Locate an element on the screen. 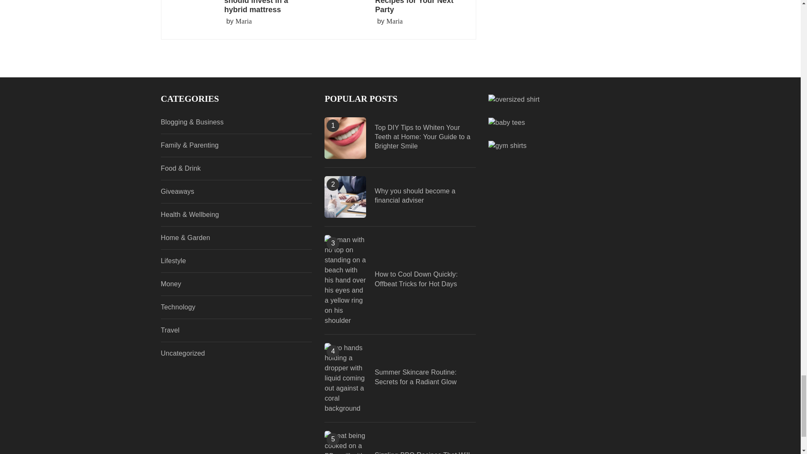  gym shirts is located at coordinates (507, 145).